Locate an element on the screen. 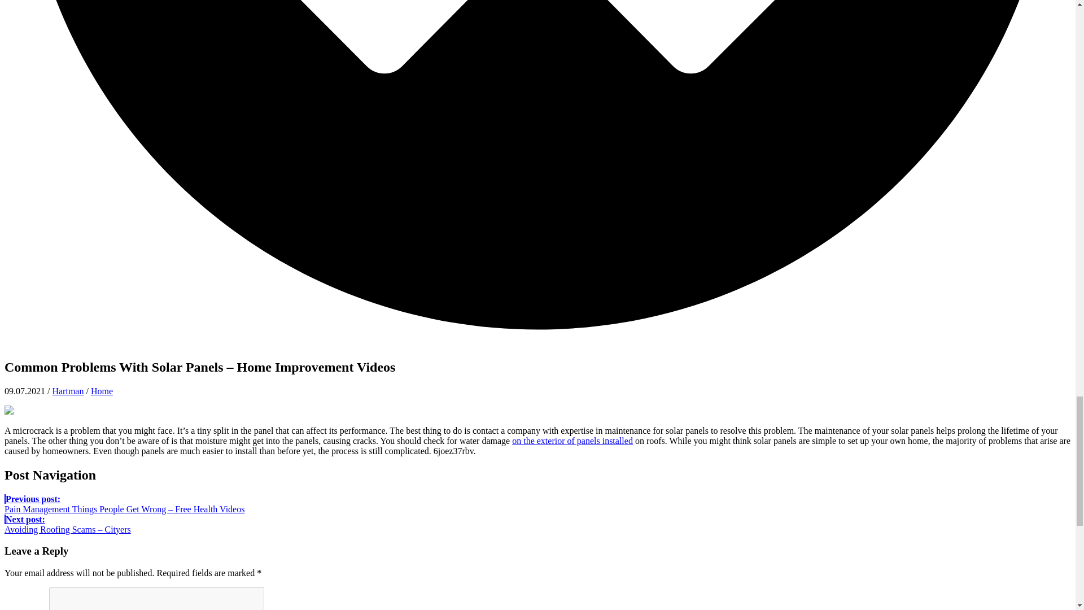 This screenshot has width=1084, height=610. on the exterior of panels installed is located at coordinates (572, 441).